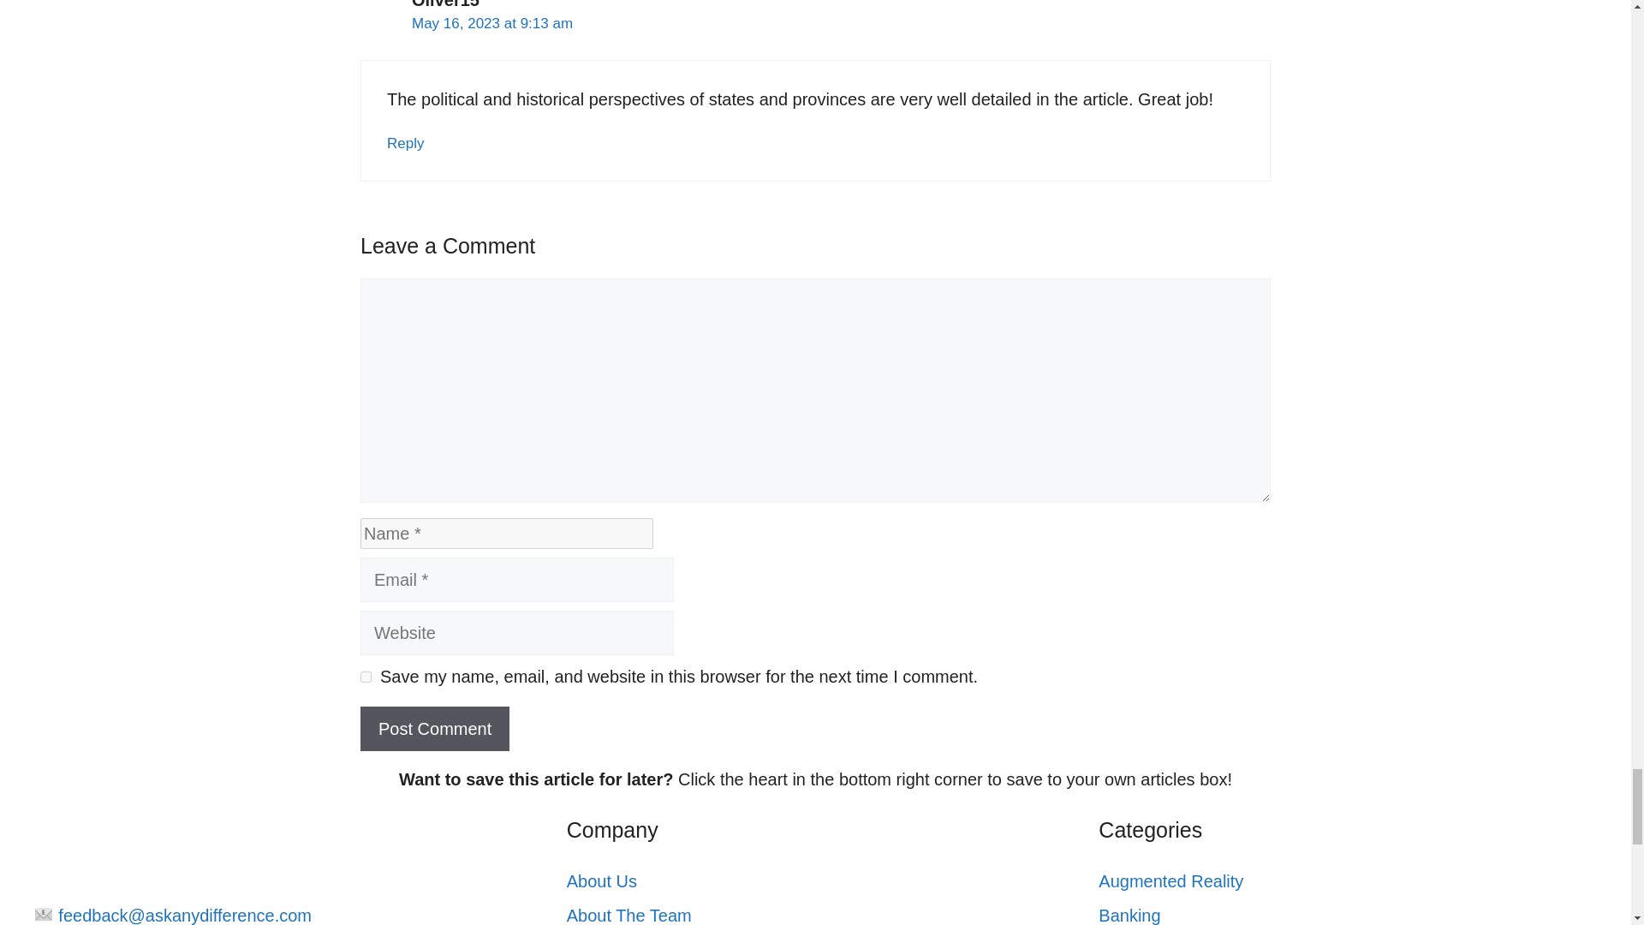  Describe the element at coordinates (435, 728) in the screenshot. I see `Post Comment` at that location.